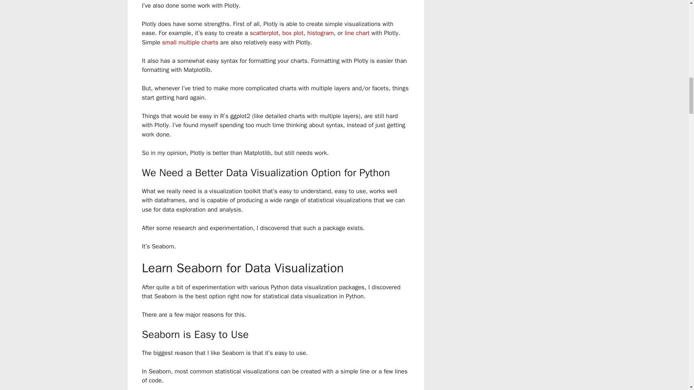 Image resolution: width=694 pixels, height=390 pixels. I want to click on box plot, so click(293, 33).